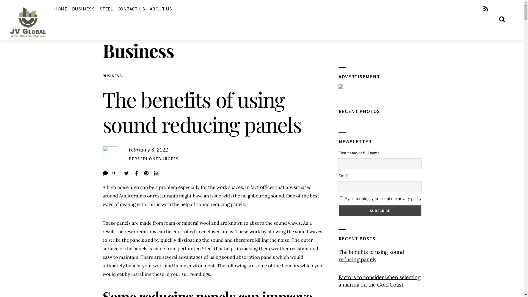  Describe the element at coordinates (106, 9) in the screenshot. I see `STEEL` at that location.